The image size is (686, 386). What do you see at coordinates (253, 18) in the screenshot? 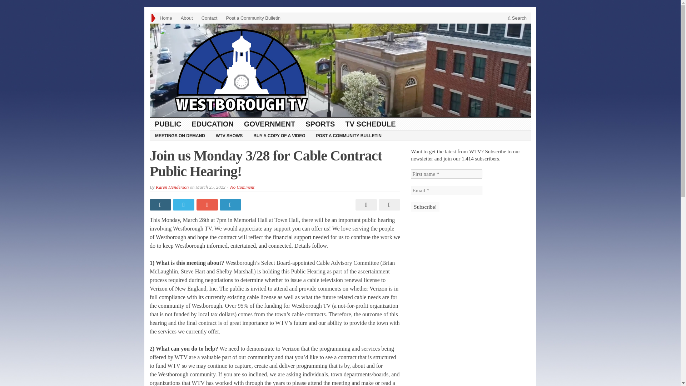
I see `Post a Community Bulletin` at bounding box center [253, 18].